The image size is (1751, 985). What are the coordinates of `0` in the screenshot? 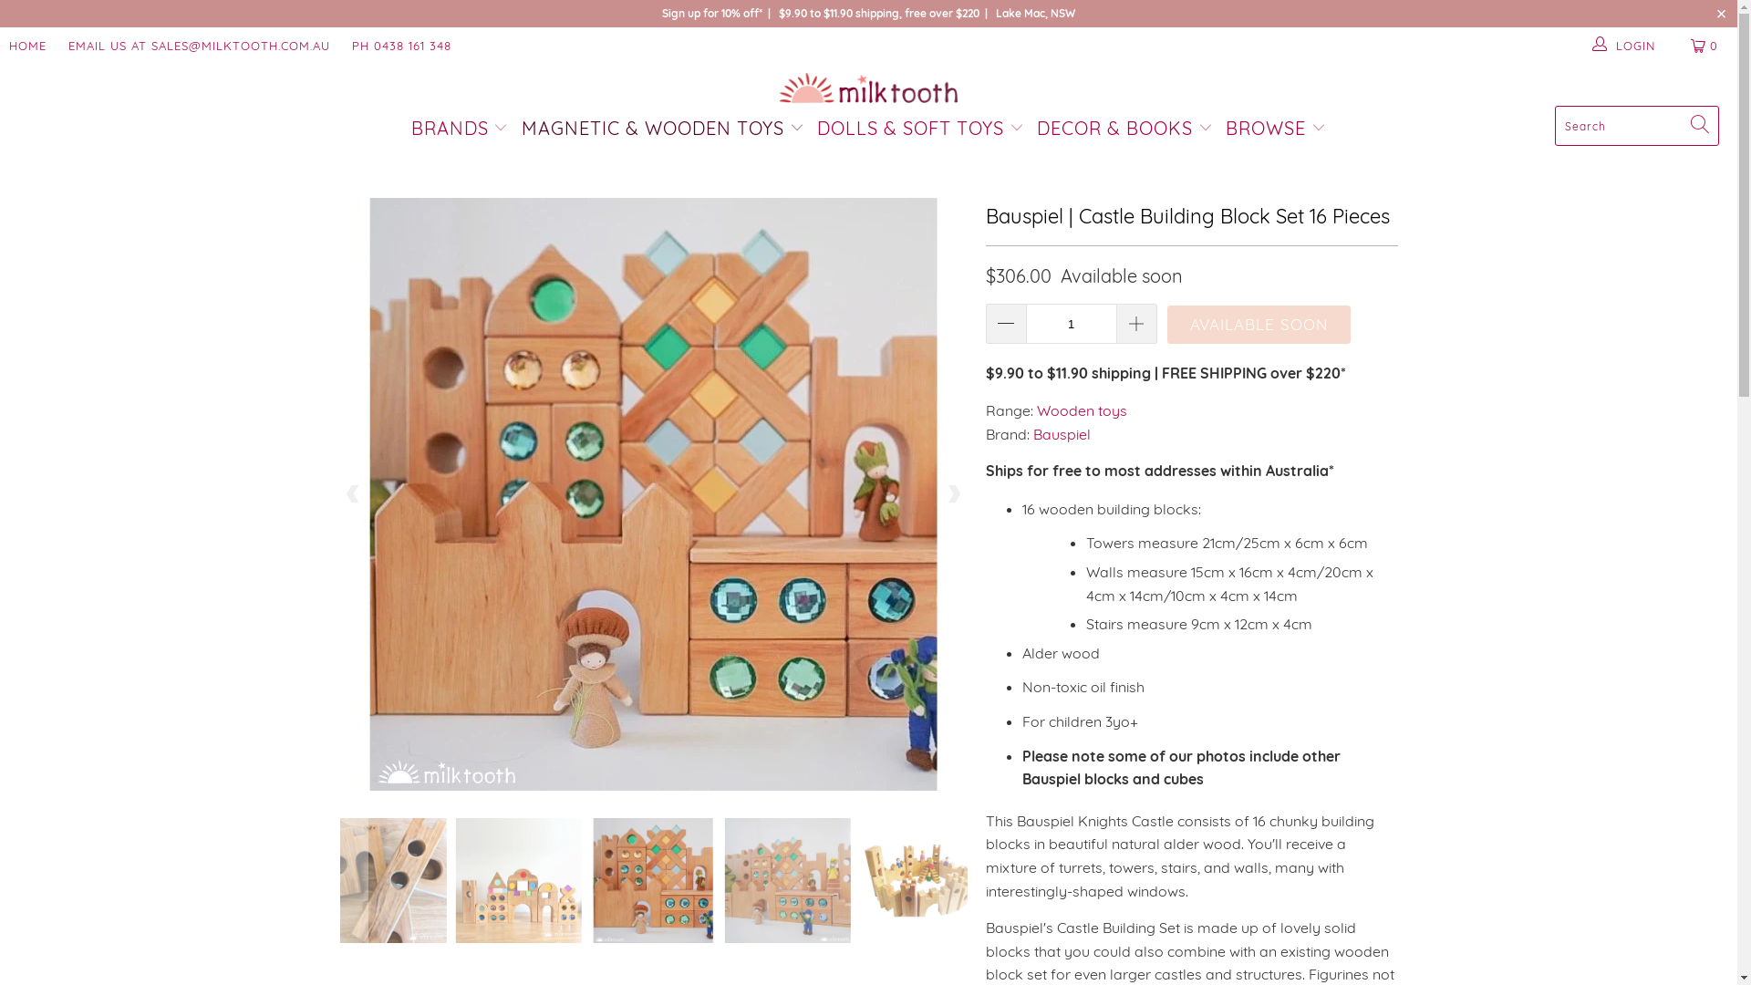 It's located at (1705, 46).